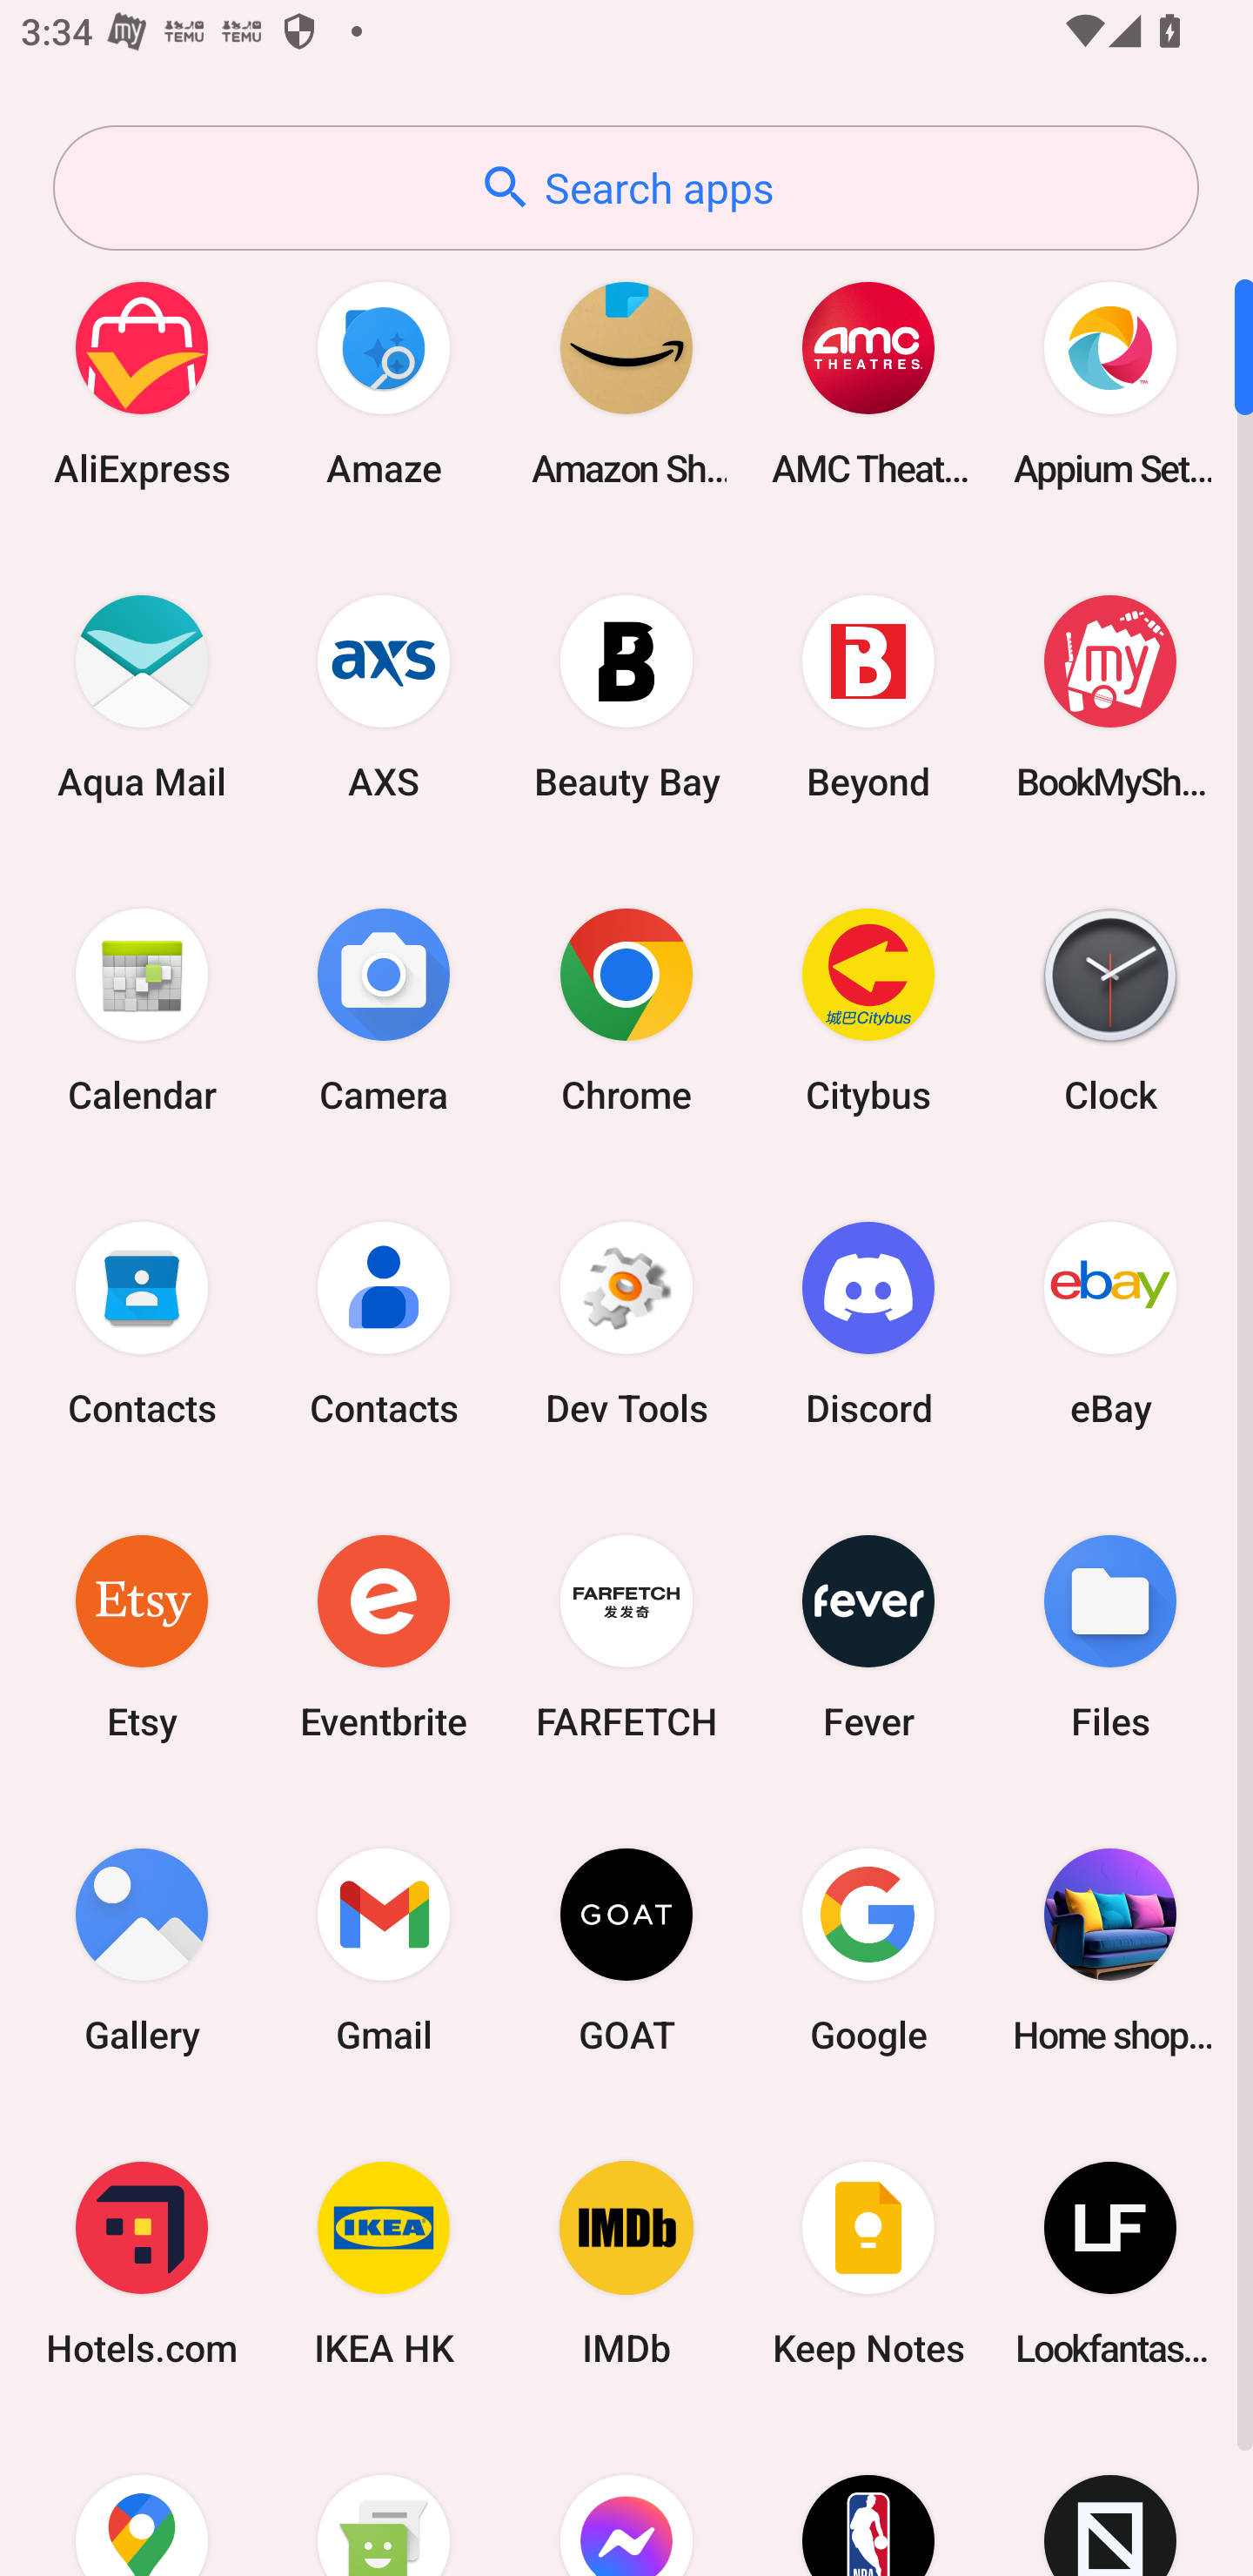  Describe the element at coordinates (384, 1949) in the screenshot. I see `Gmail` at that location.